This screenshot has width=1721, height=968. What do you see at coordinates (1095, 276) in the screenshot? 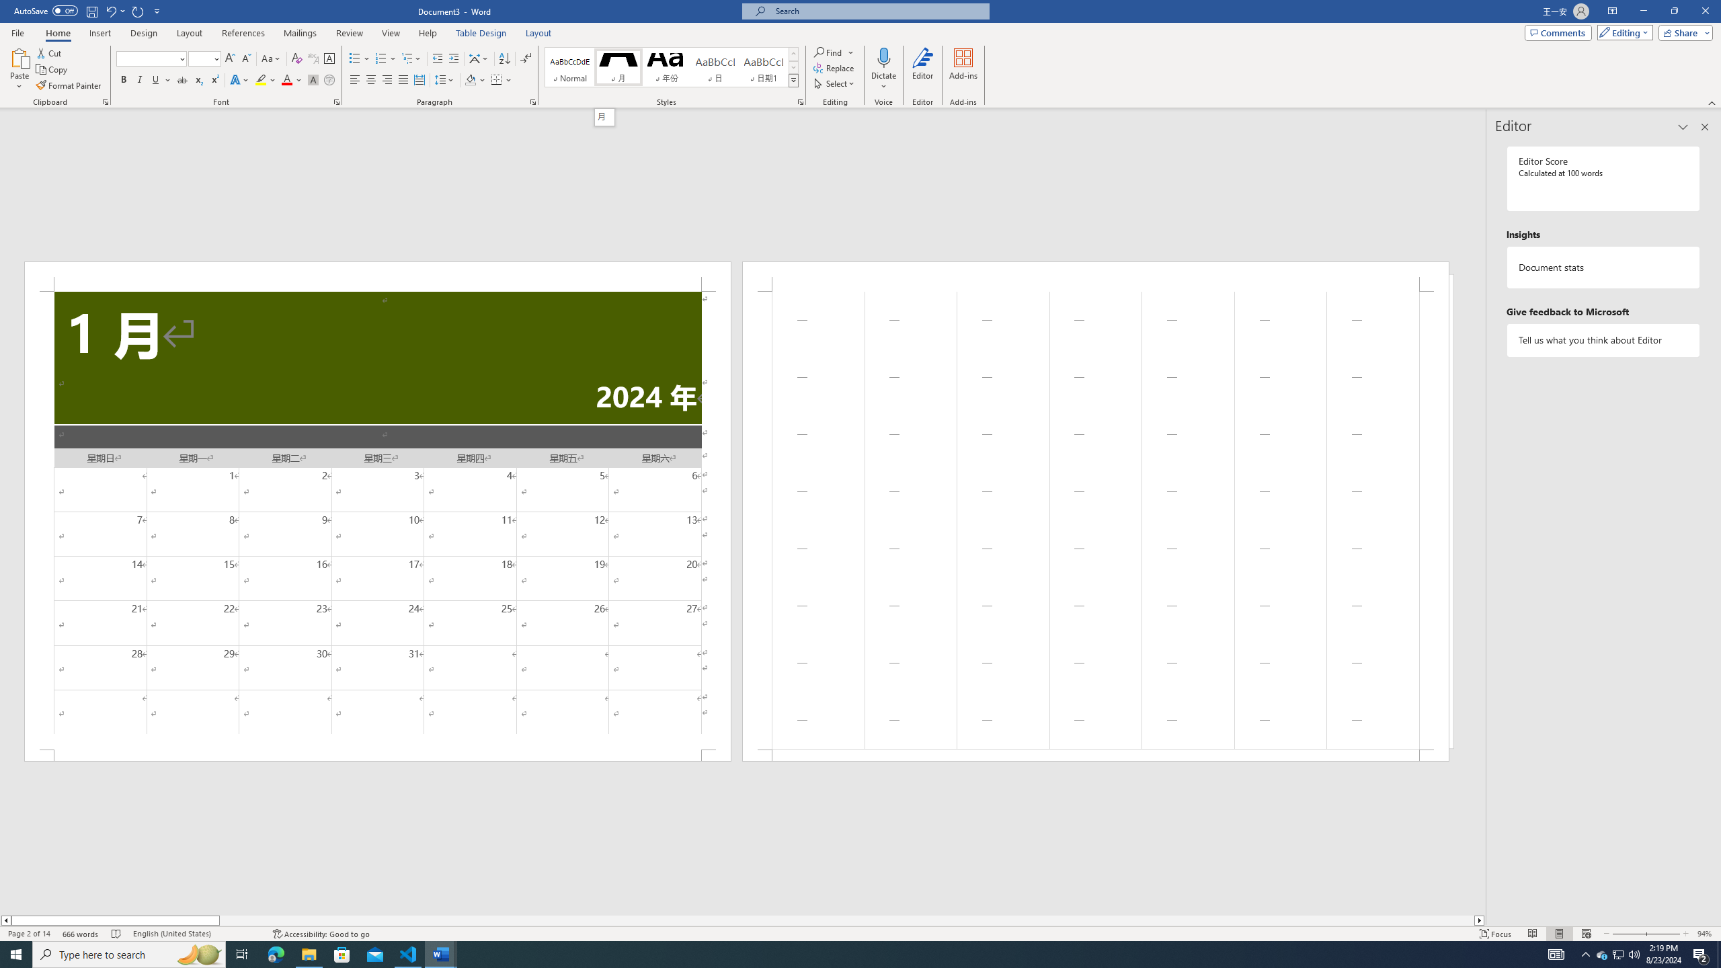
I see `Header -Section 1-` at bounding box center [1095, 276].